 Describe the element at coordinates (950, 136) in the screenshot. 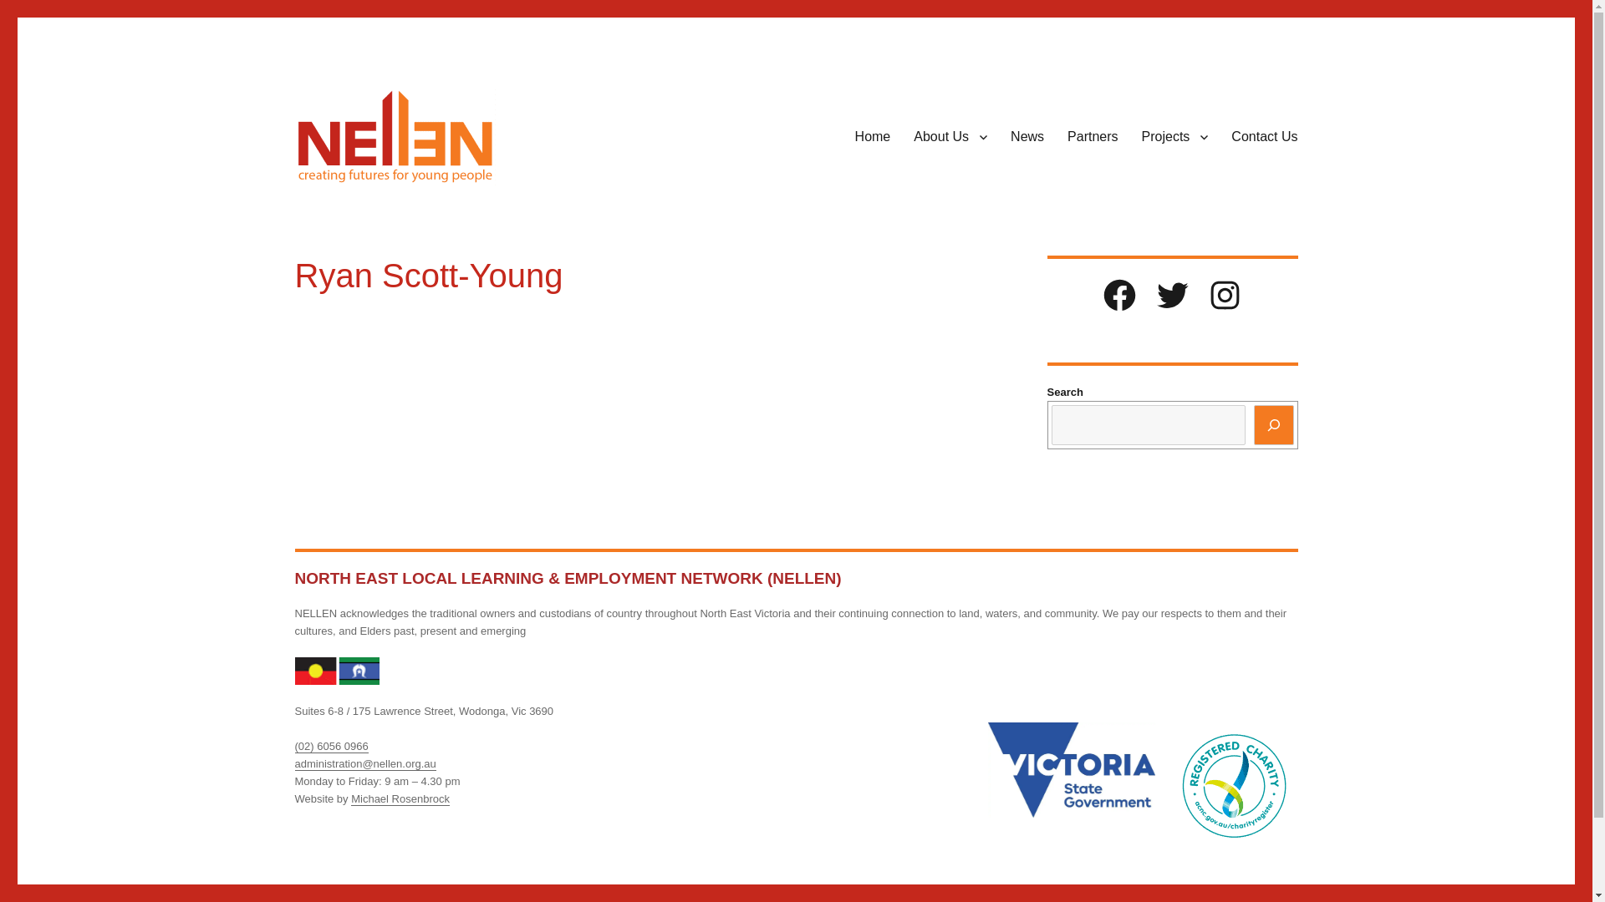

I see `About Us` at that location.